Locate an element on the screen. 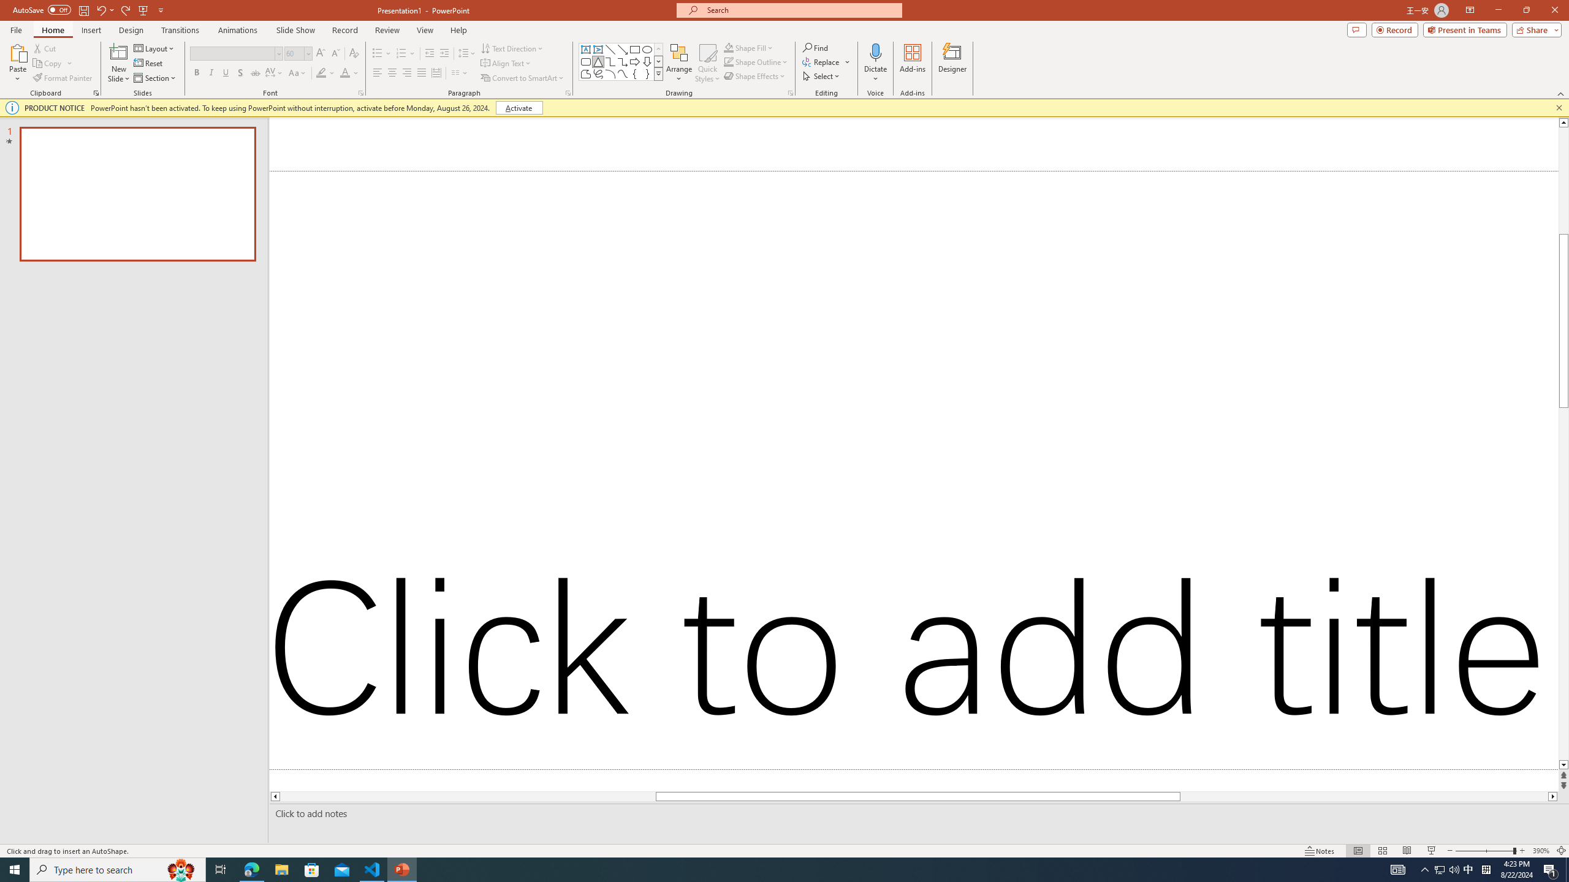  Format Painter is located at coordinates (64, 78).